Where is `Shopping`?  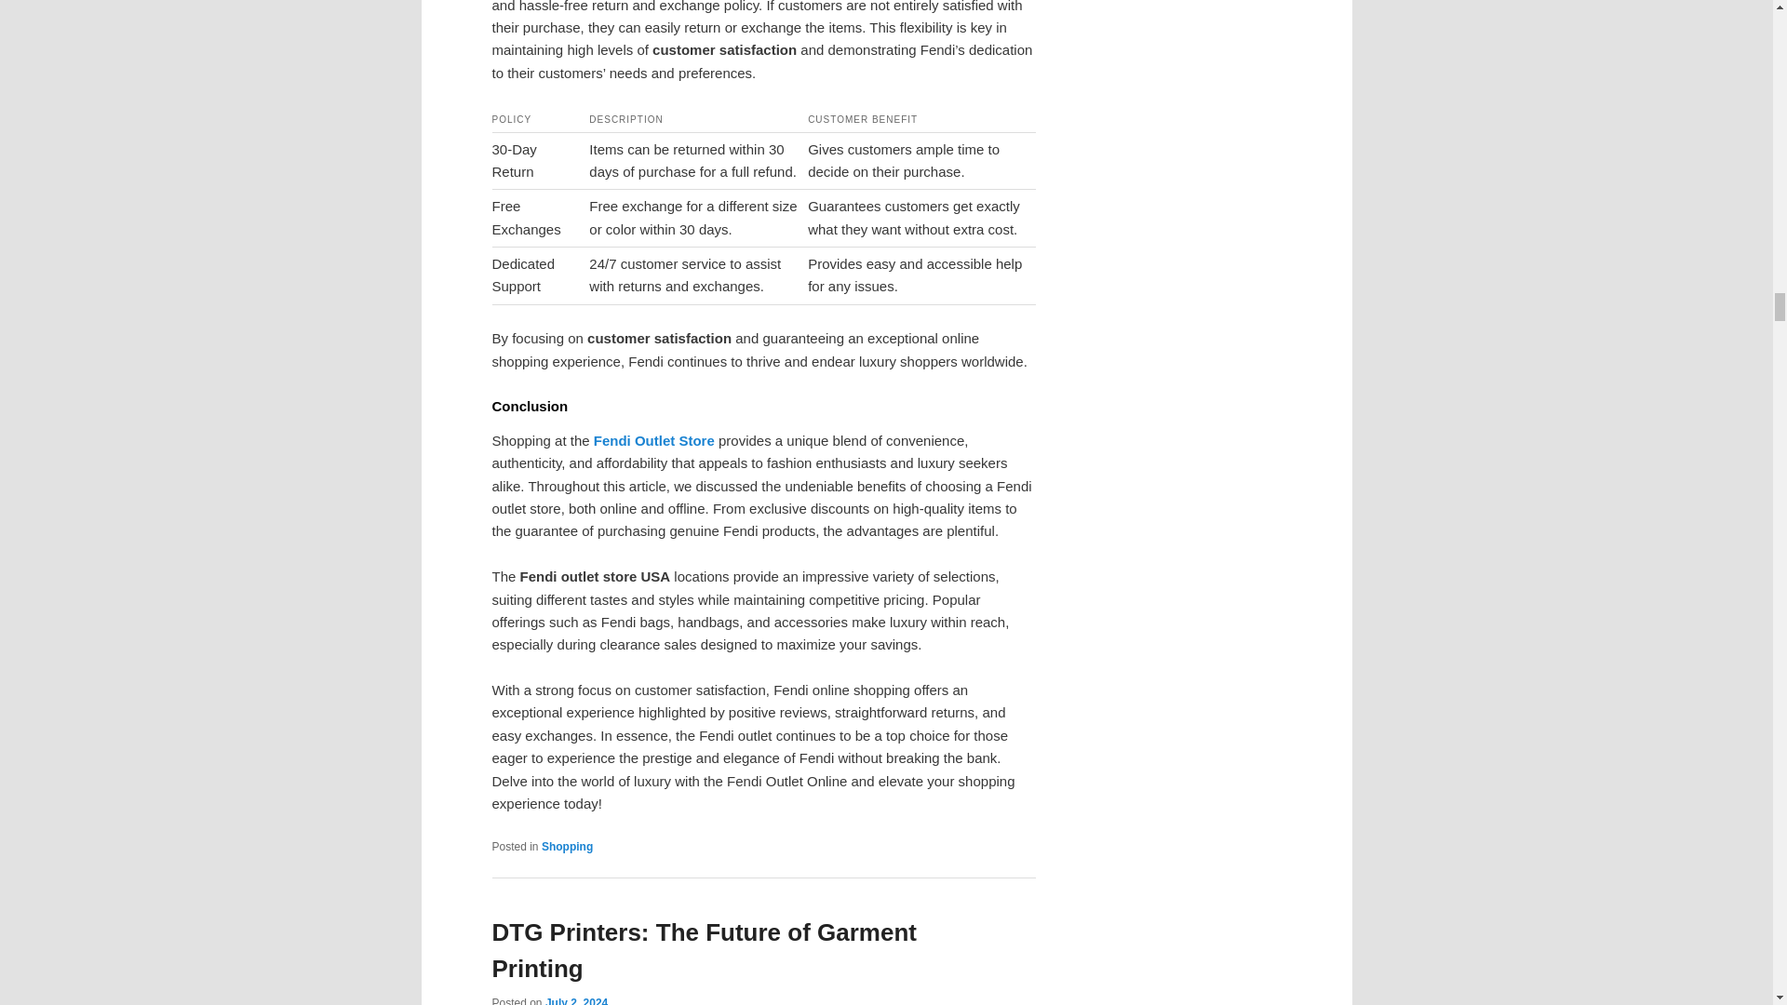 Shopping is located at coordinates (567, 846).